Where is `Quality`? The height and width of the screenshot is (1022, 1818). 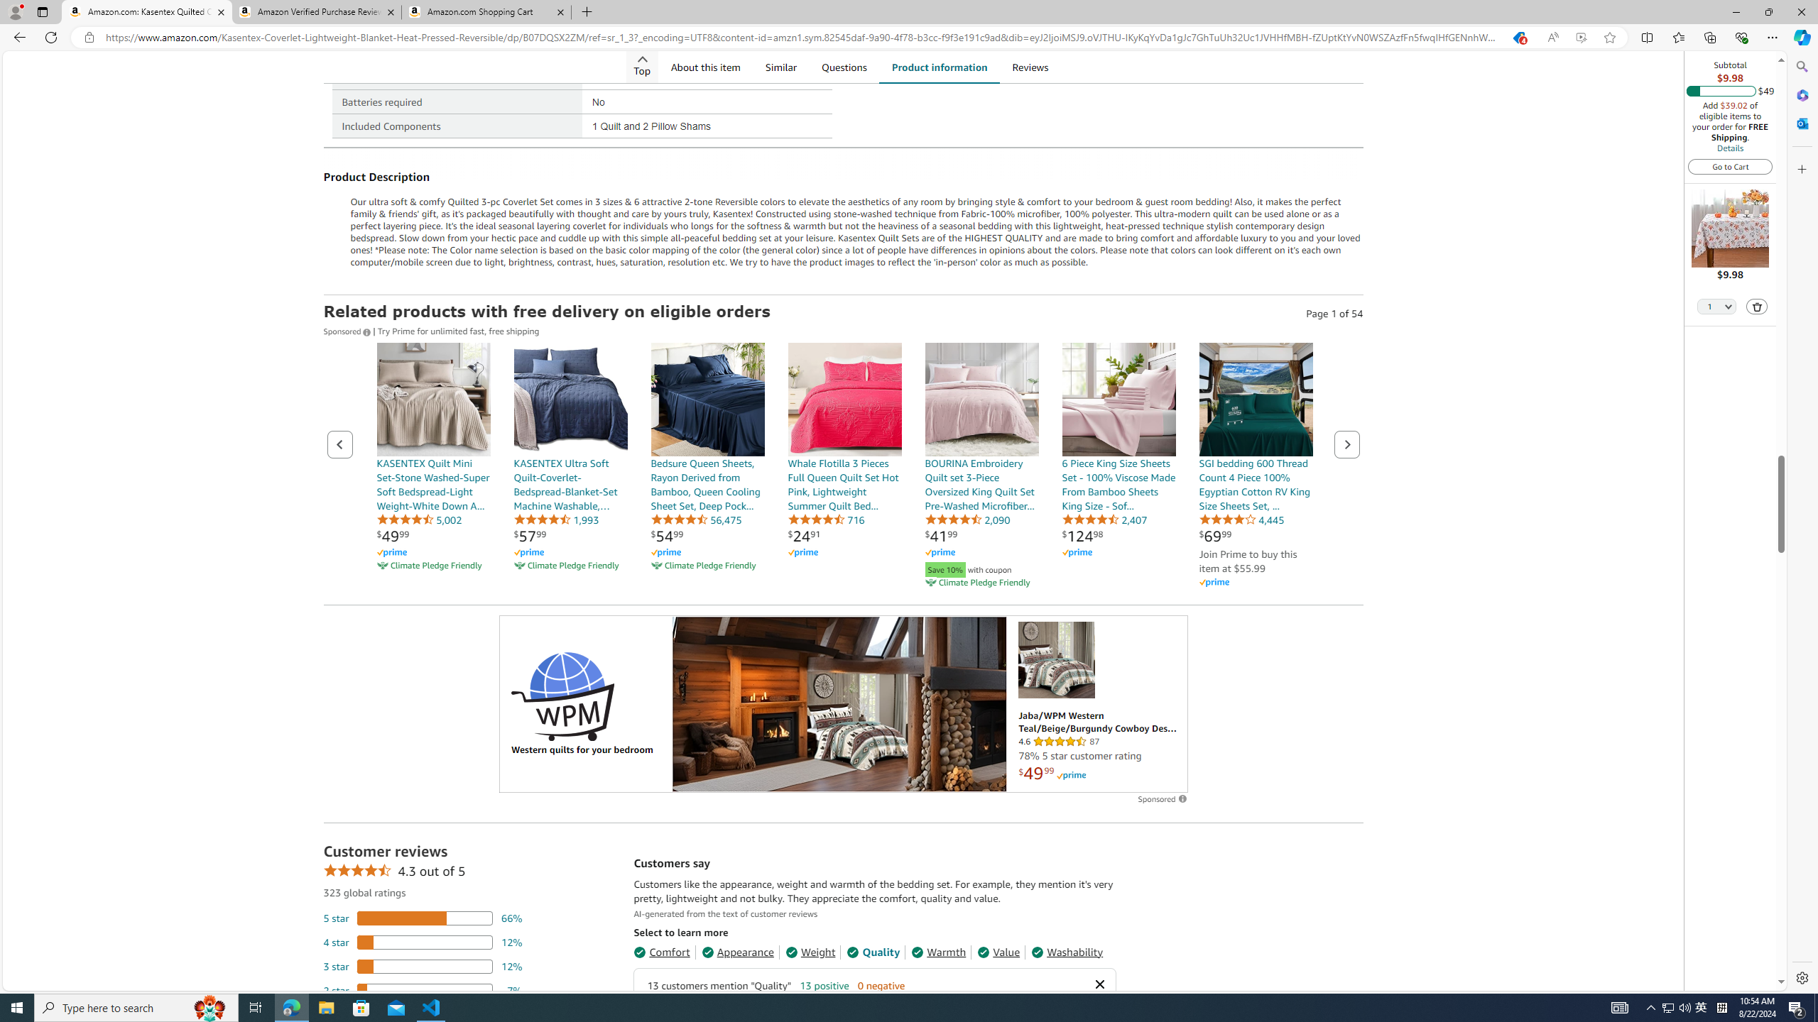 Quality is located at coordinates (873, 952).